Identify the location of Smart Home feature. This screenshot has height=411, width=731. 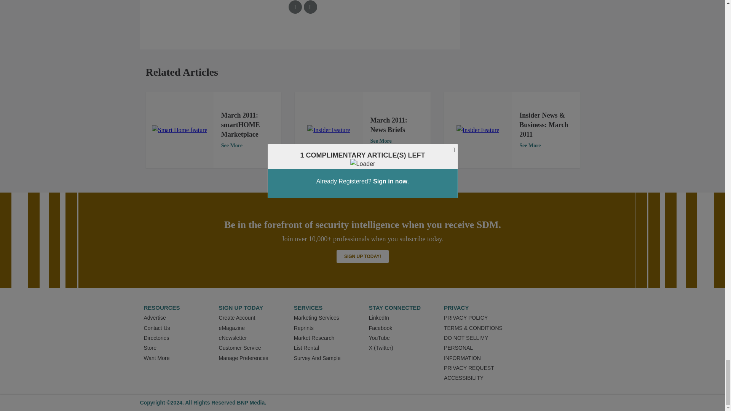
(180, 130).